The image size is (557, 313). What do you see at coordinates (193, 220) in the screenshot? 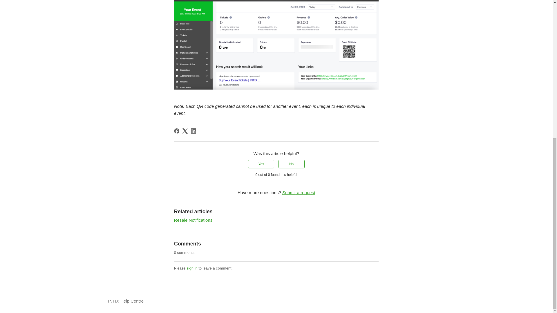
I see `Resale Notifications` at bounding box center [193, 220].